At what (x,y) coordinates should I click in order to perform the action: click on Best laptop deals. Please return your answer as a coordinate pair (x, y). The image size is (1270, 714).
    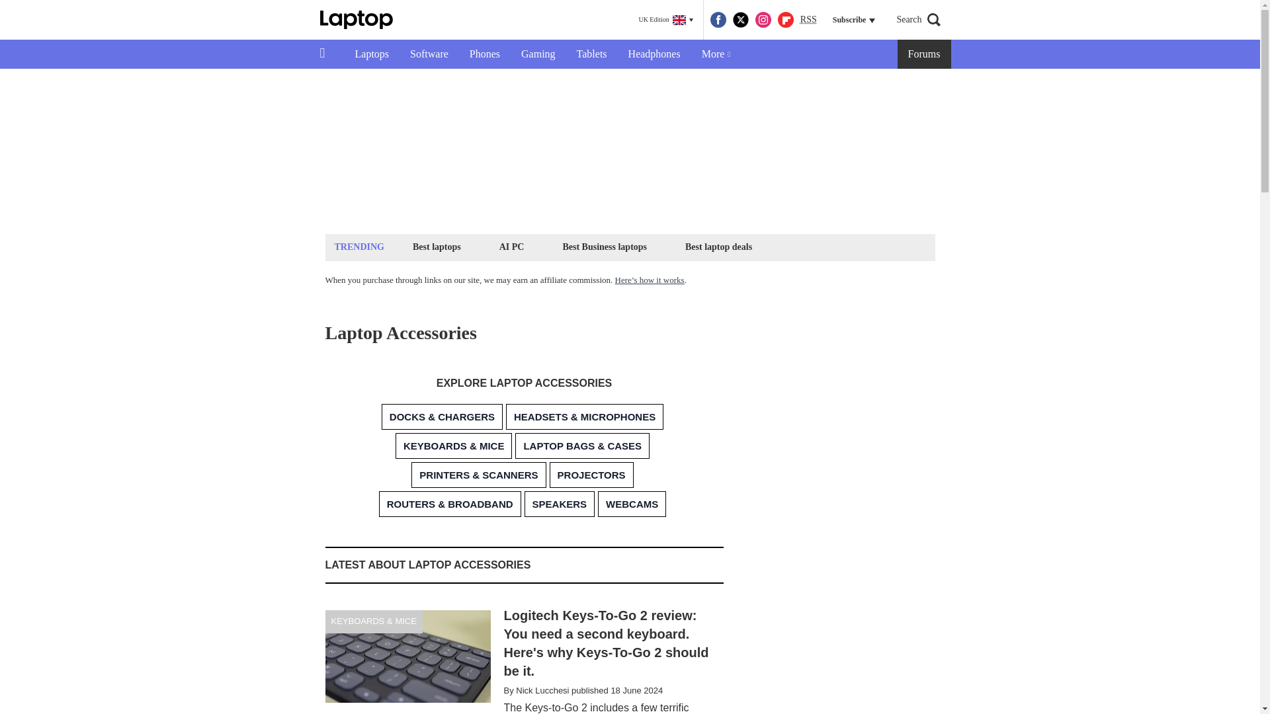
    Looking at the image, I should click on (718, 246).